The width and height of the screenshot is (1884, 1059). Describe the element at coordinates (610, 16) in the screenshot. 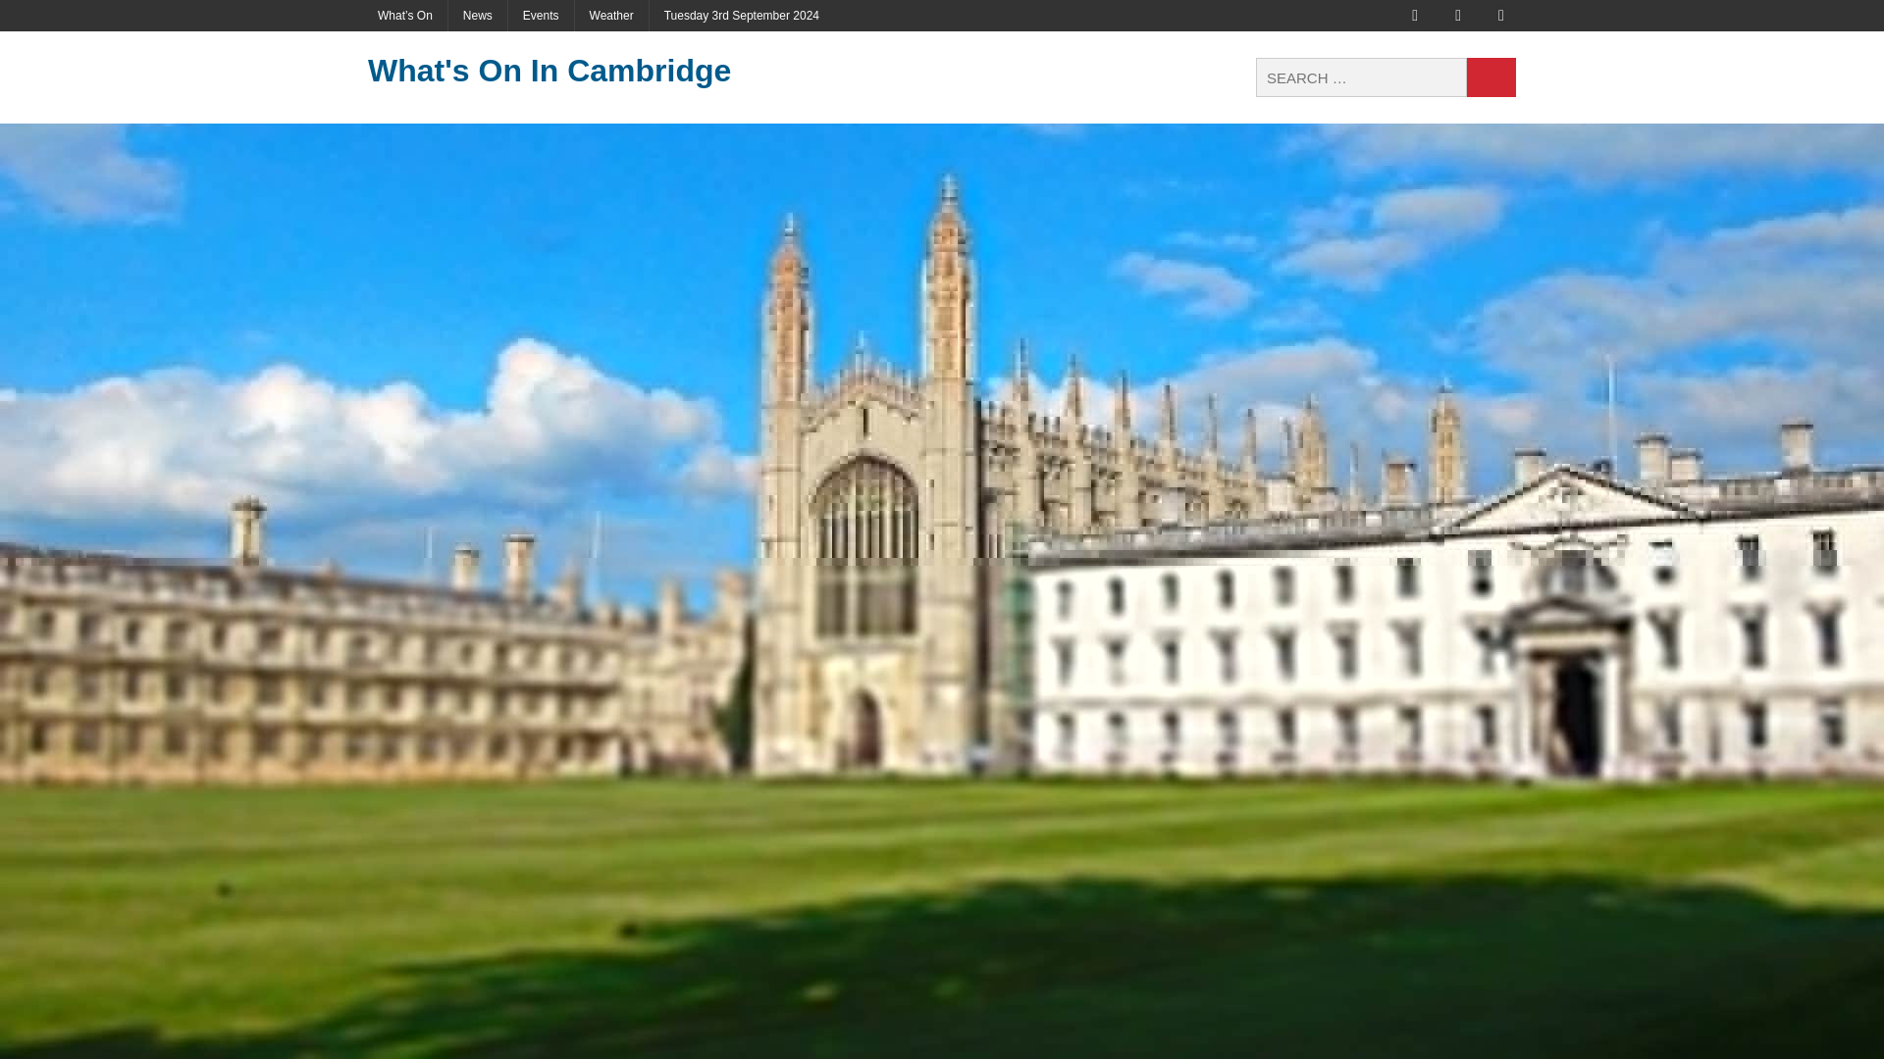

I see `Weather` at that location.